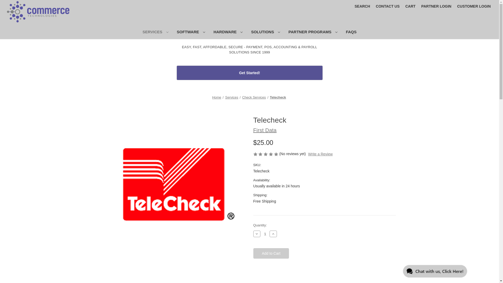  What do you see at coordinates (249, 73) in the screenshot?
I see `Get Started!` at bounding box center [249, 73].